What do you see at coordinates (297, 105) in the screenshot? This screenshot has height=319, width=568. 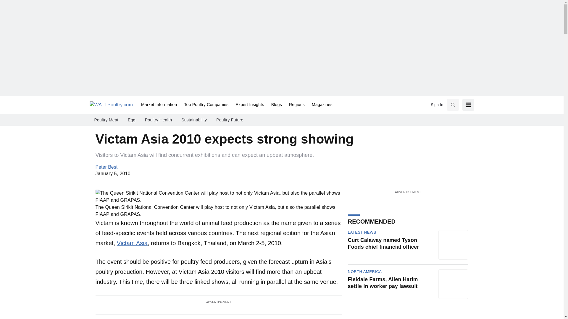 I see `Regions` at bounding box center [297, 105].